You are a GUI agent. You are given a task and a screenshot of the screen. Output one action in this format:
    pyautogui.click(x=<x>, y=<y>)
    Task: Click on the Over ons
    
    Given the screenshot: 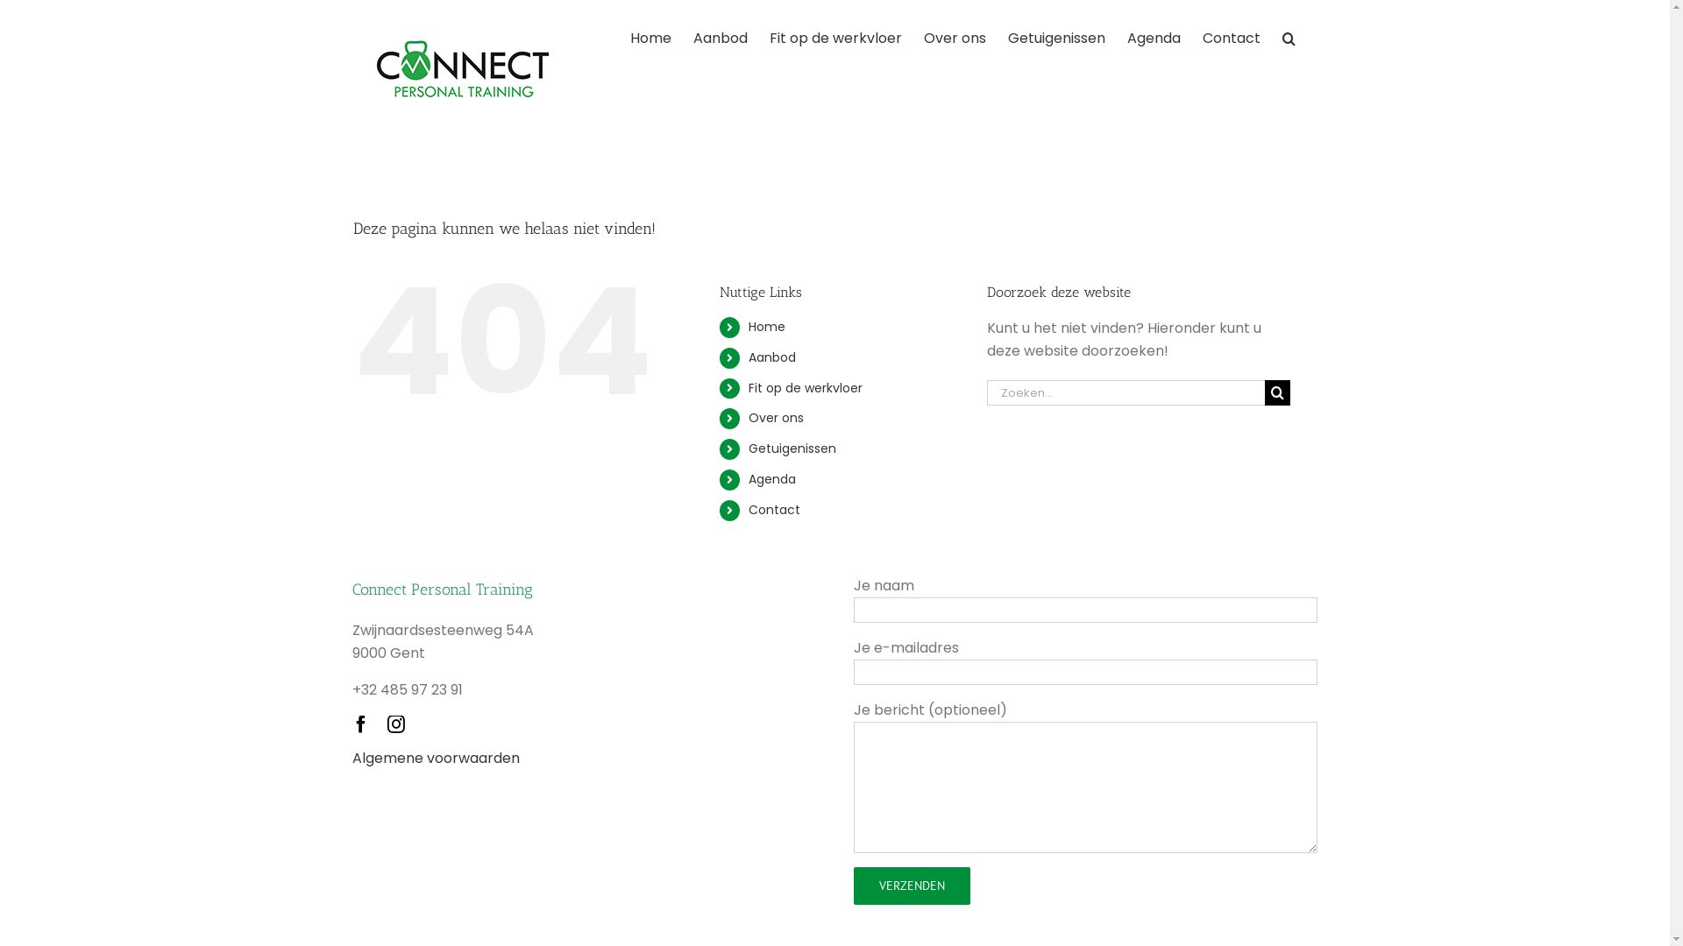 What is the action you would take?
    pyautogui.click(x=777, y=418)
    